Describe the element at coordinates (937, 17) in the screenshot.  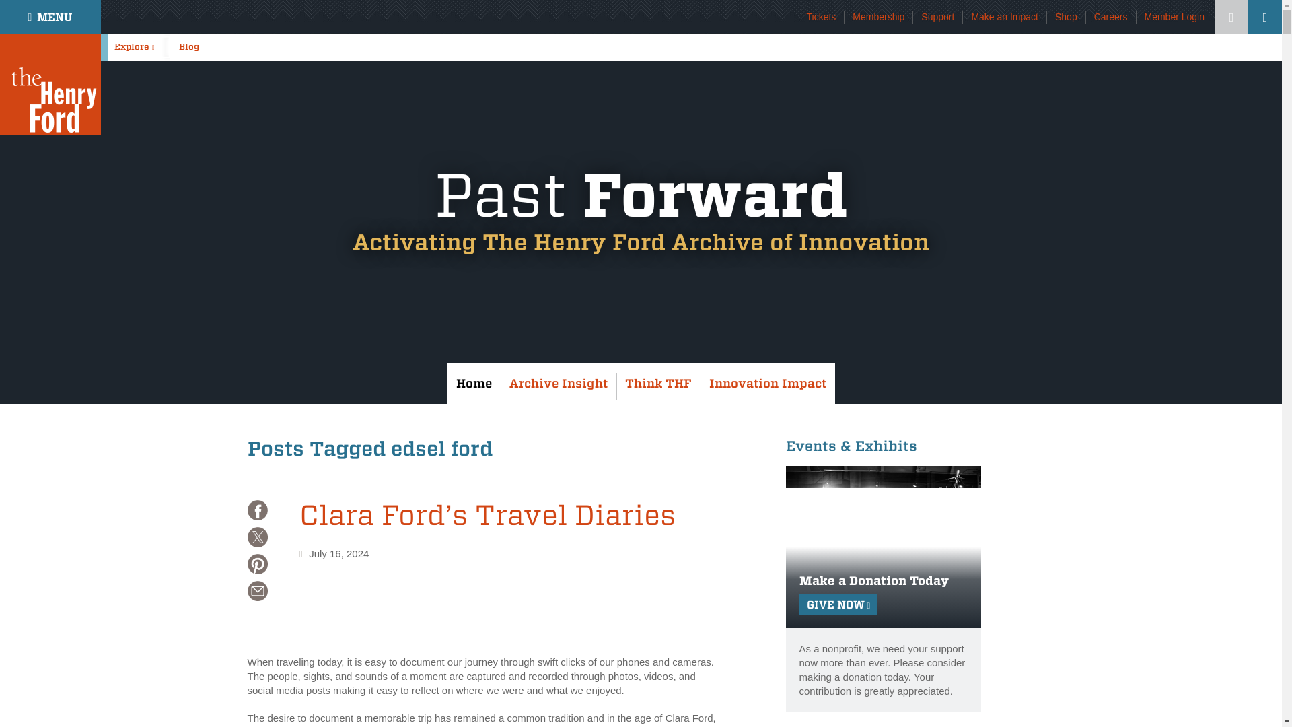
I see `Support` at that location.